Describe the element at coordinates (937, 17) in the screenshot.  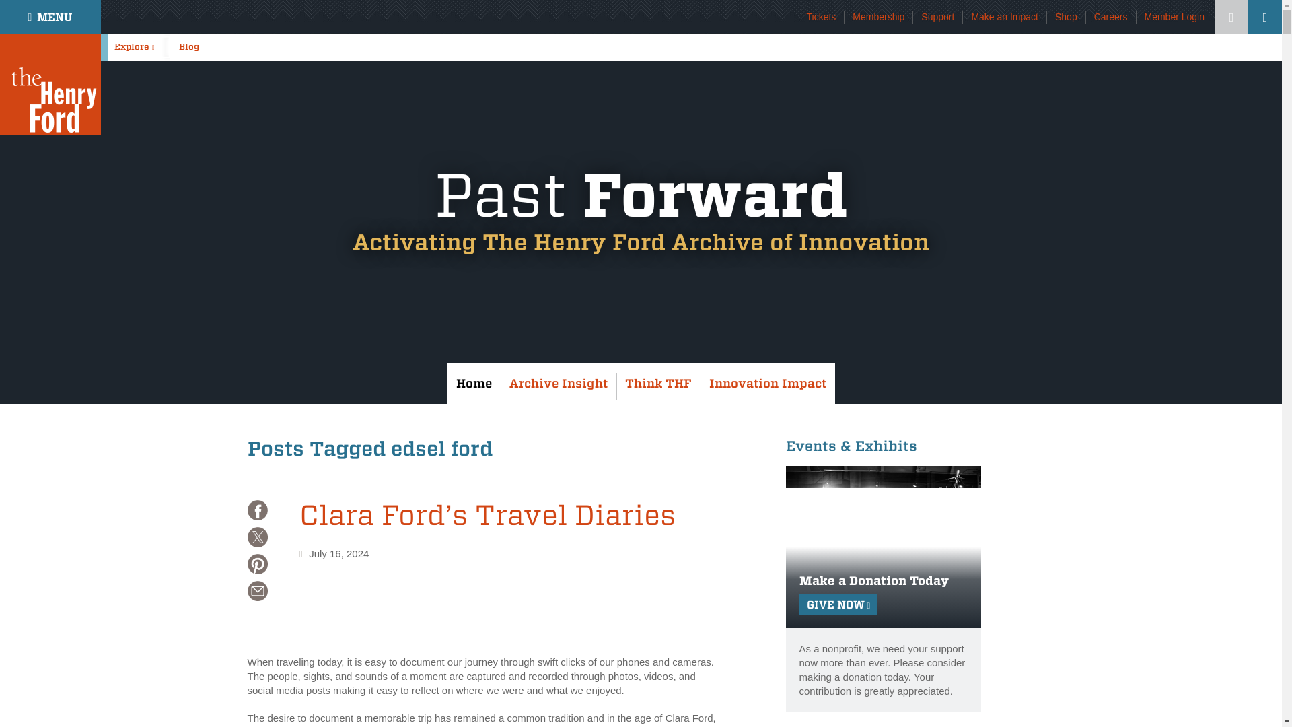
I see `Support` at that location.